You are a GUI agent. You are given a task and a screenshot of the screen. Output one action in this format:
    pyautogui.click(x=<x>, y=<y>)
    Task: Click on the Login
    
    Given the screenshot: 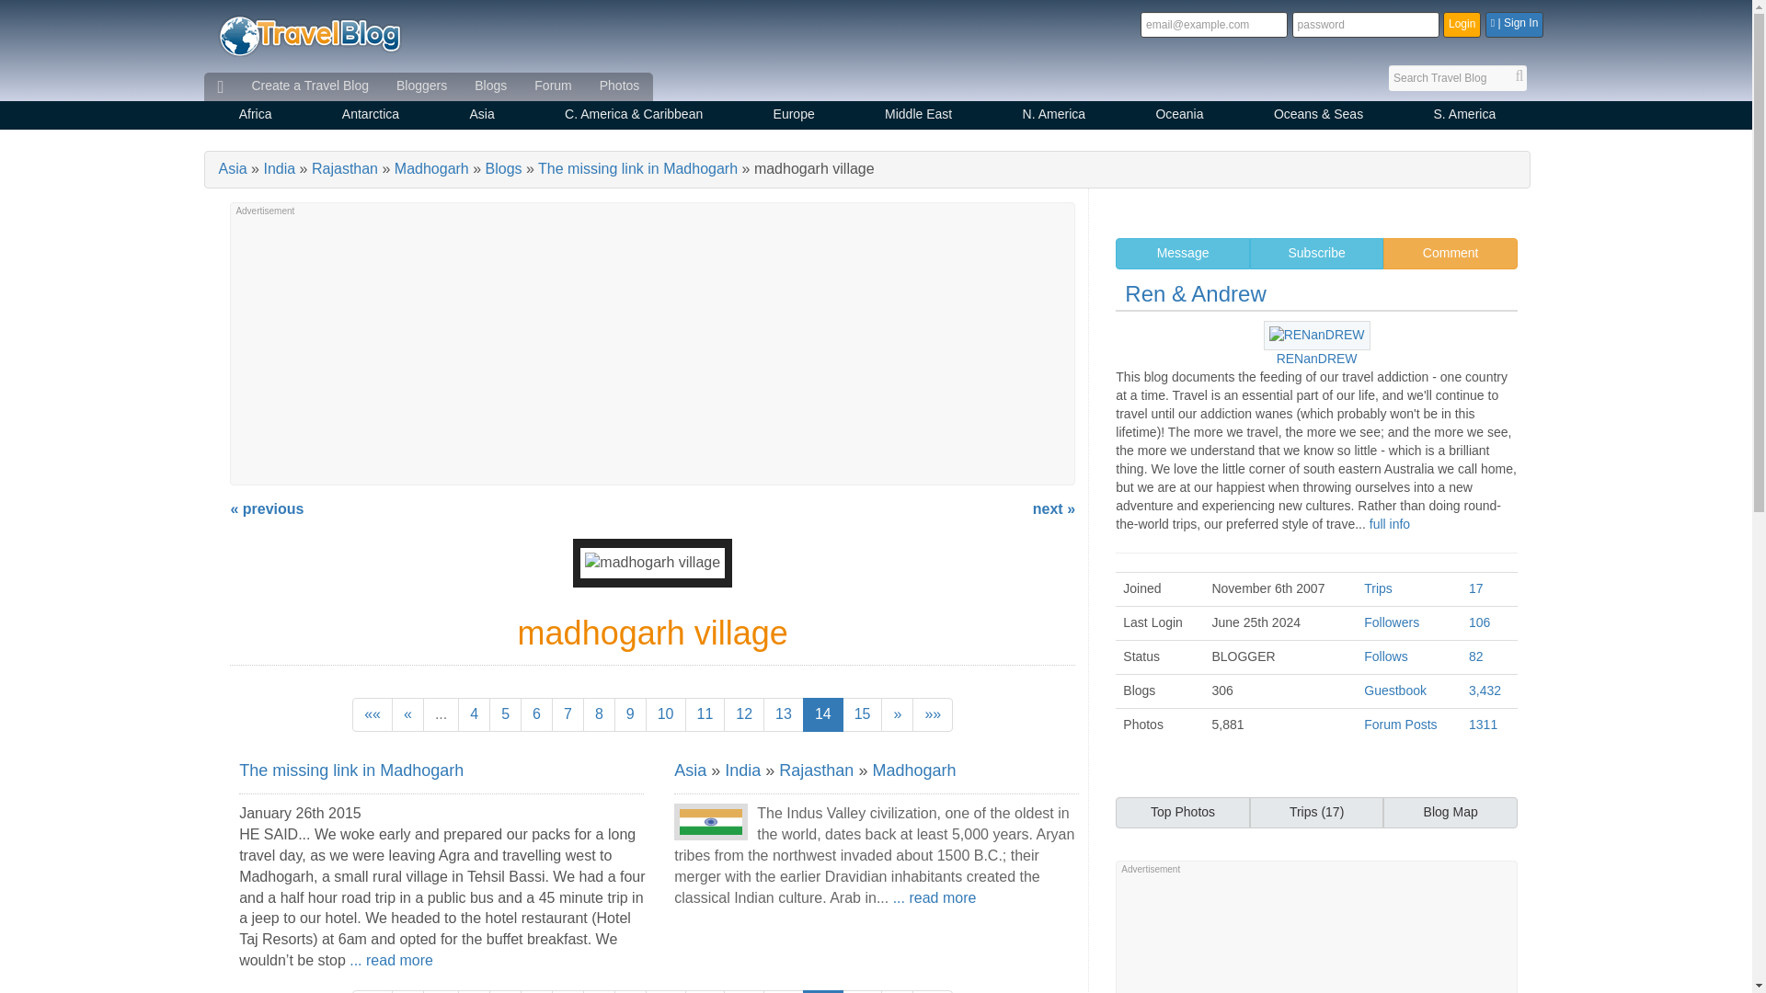 What is the action you would take?
    pyautogui.click(x=1462, y=24)
    